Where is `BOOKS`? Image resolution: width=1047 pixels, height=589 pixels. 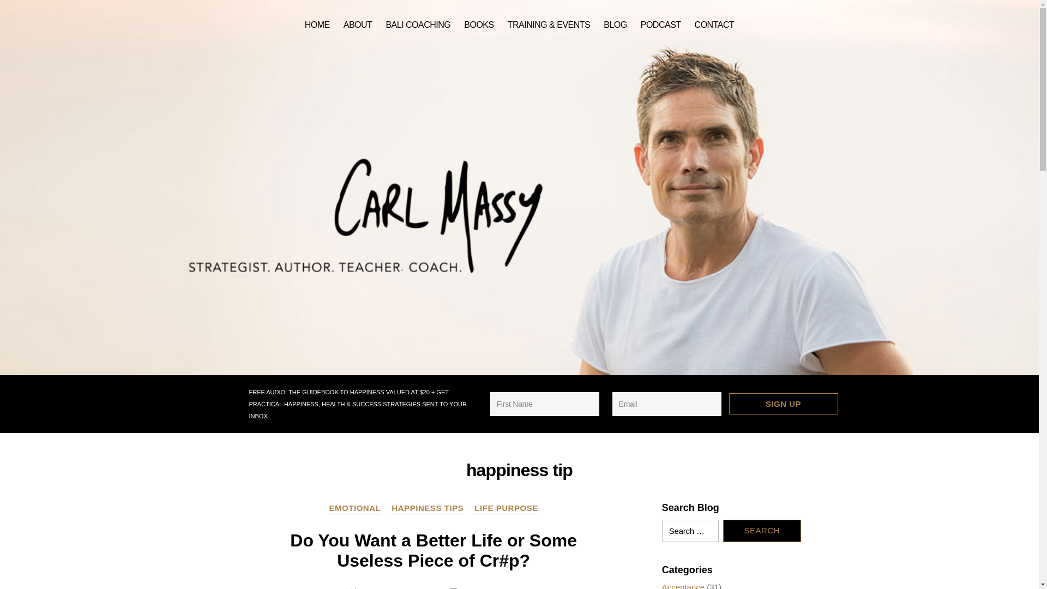 BOOKS is located at coordinates (478, 25).